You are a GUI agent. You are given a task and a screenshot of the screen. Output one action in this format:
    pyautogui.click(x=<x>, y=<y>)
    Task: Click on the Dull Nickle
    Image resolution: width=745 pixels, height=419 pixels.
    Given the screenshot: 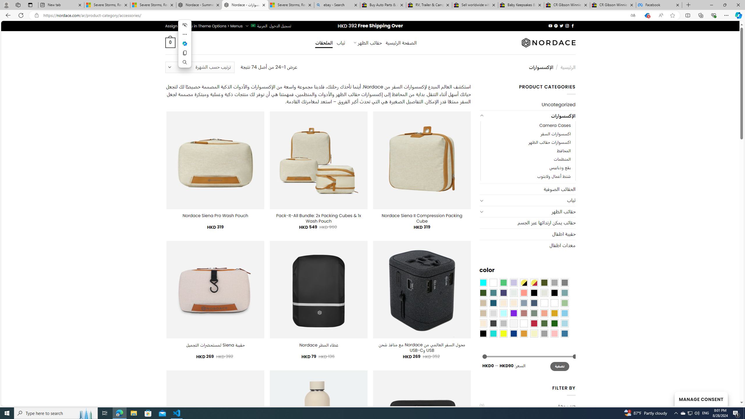 What is the action you would take?
    pyautogui.click(x=514, y=293)
    